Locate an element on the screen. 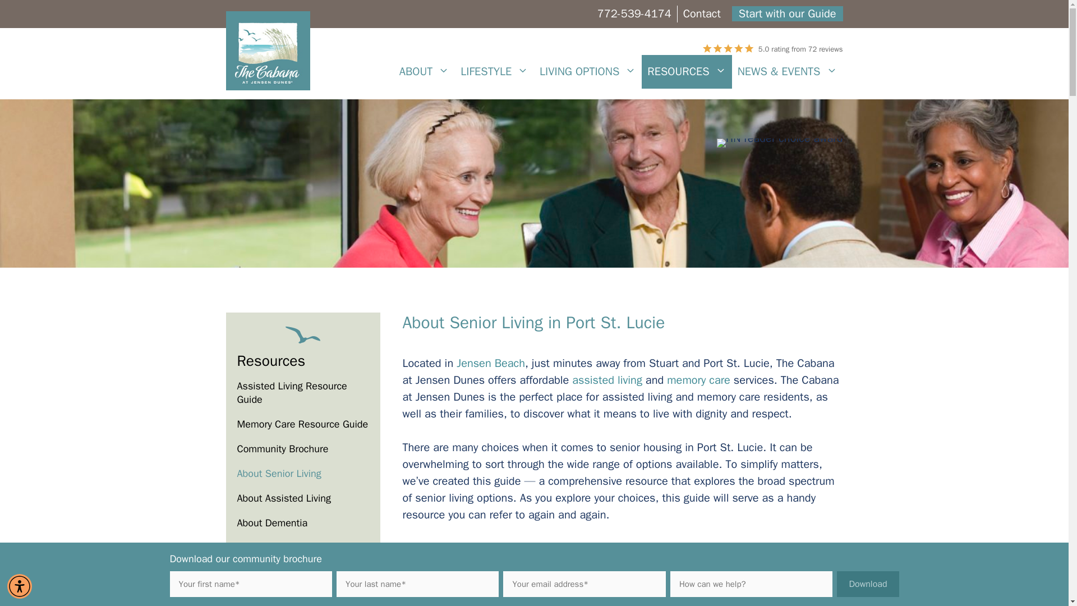 This screenshot has width=1077, height=606. Contact is located at coordinates (701, 13).